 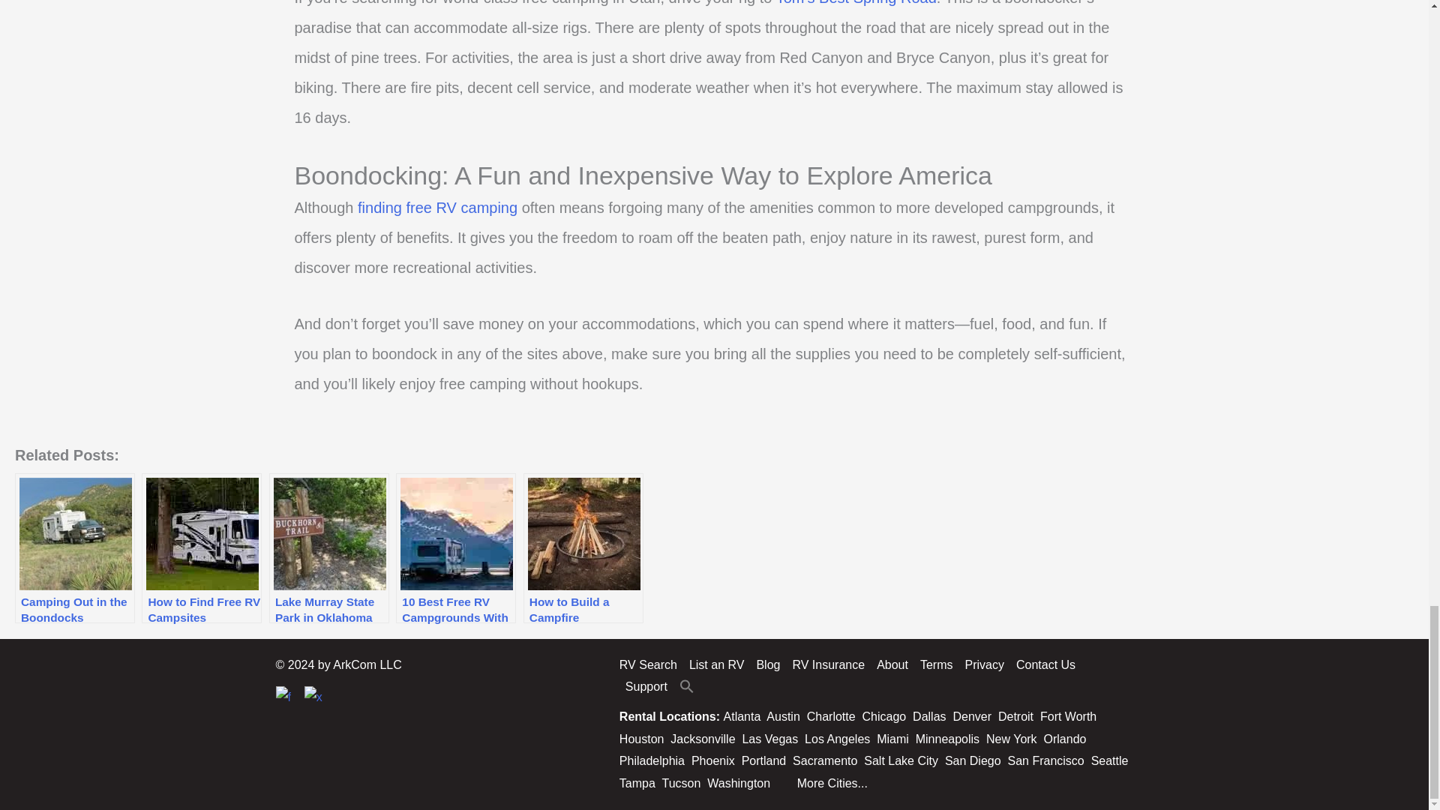 I want to click on Detroit RV Rental, so click(x=1015, y=717).